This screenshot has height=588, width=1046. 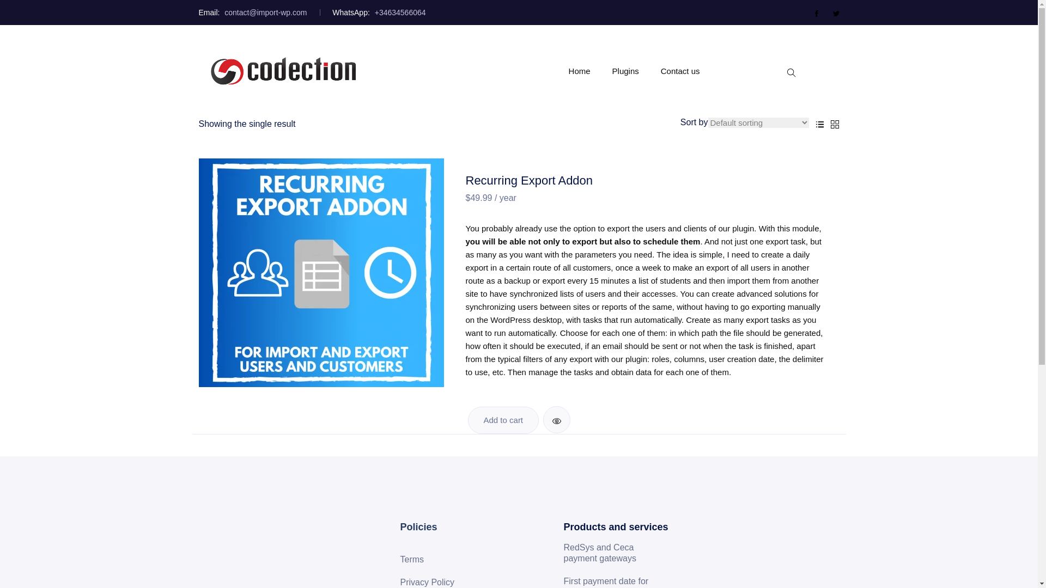 I want to click on Recurring Export Addon, so click(x=529, y=182).